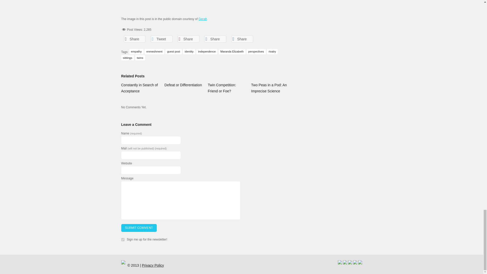 This screenshot has width=487, height=274. What do you see at coordinates (134, 39) in the screenshot?
I see `Share on Facebook` at bounding box center [134, 39].